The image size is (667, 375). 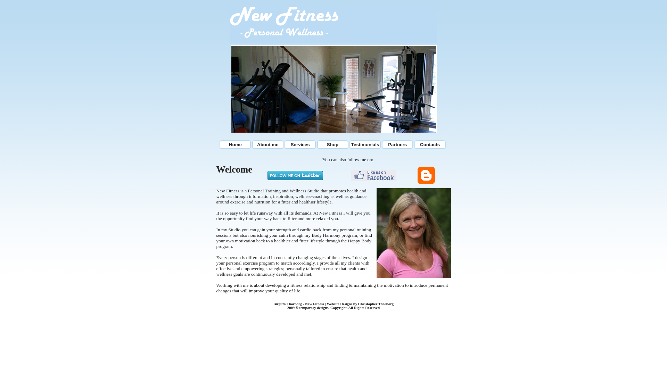 I want to click on Home, so click(x=235, y=144).